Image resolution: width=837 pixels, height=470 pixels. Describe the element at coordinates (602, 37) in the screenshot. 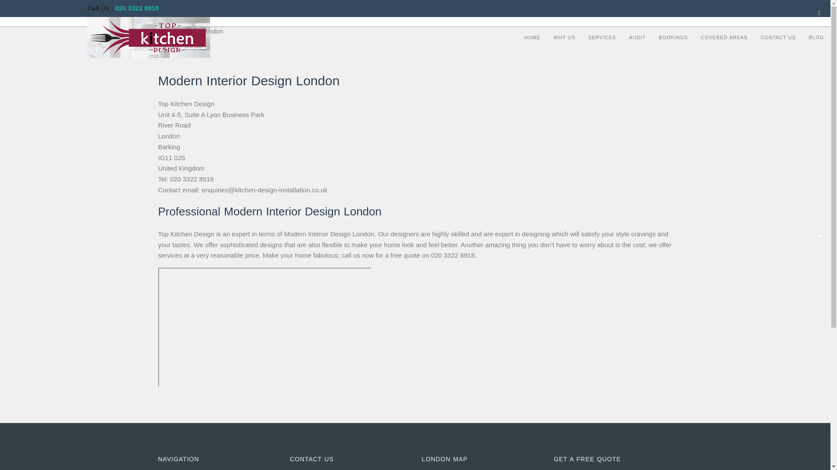

I see `SERVICES` at that location.